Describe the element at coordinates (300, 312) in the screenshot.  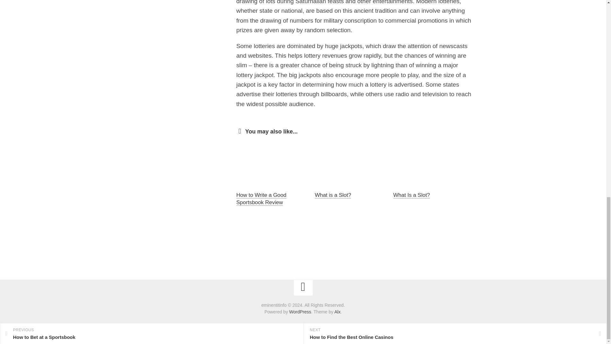
I see `WordPress` at that location.